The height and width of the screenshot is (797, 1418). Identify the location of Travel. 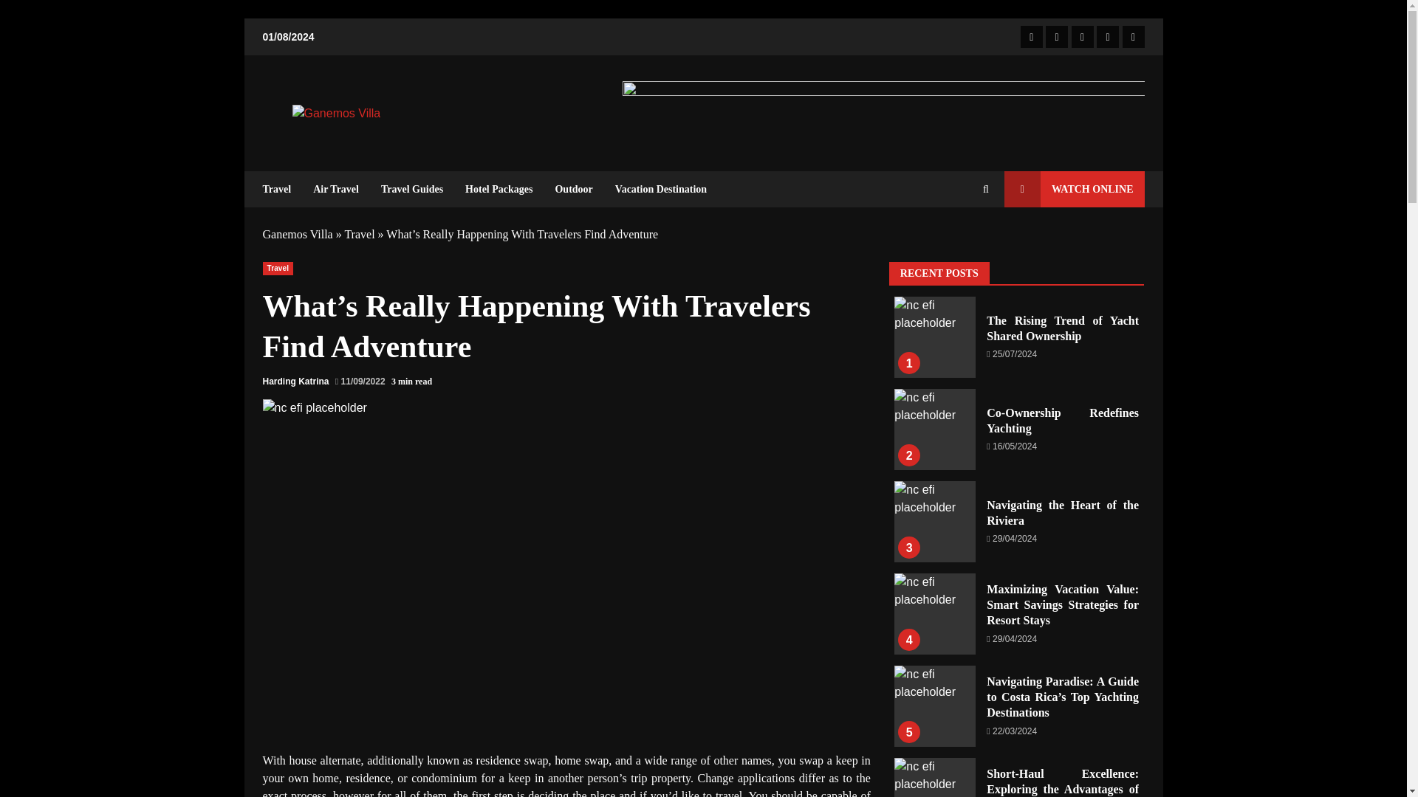
(278, 269).